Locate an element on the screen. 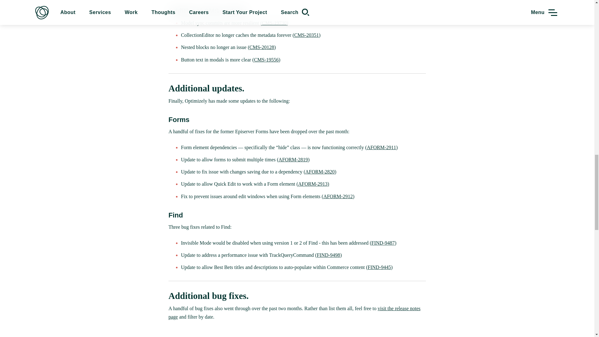  CMS-19556 is located at coordinates (266, 59).